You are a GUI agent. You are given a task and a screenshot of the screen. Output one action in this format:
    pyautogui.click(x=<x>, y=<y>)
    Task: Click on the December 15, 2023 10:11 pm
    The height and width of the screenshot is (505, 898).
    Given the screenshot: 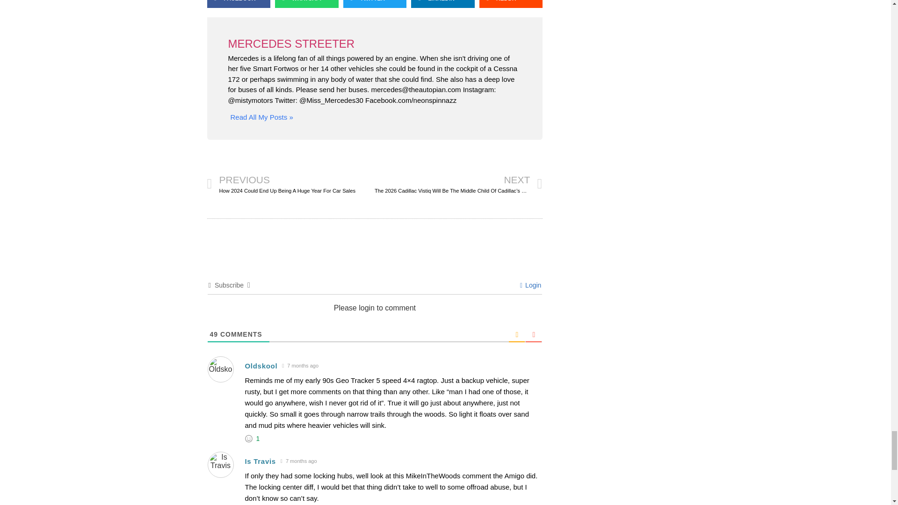 What is the action you would take?
    pyautogui.click(x=299, y=461)
    